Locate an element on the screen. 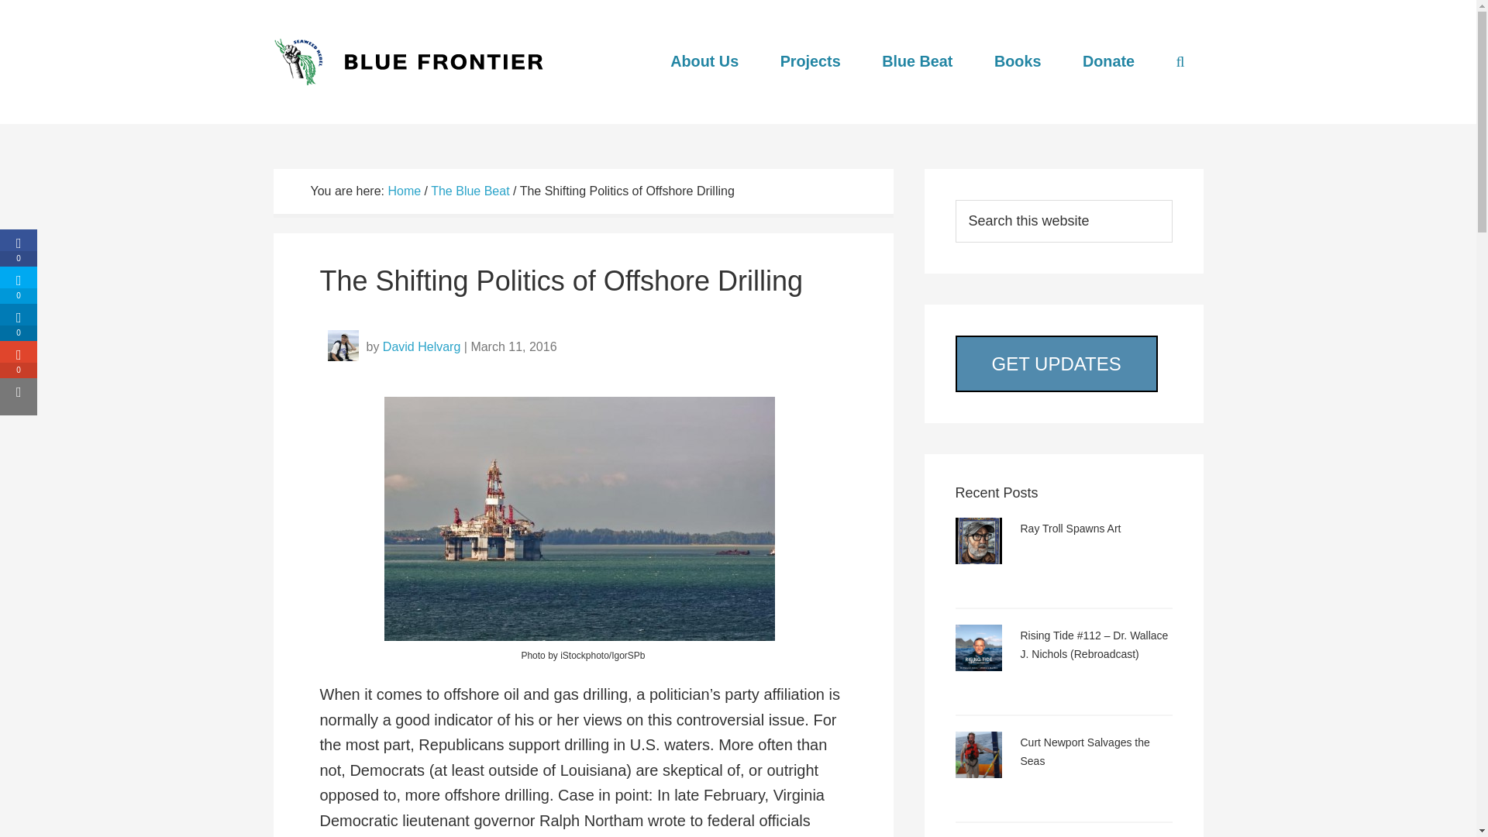 Image resolution: width=1488 pixels, height=837 pixels. Home is located at coordinates (404, 191).